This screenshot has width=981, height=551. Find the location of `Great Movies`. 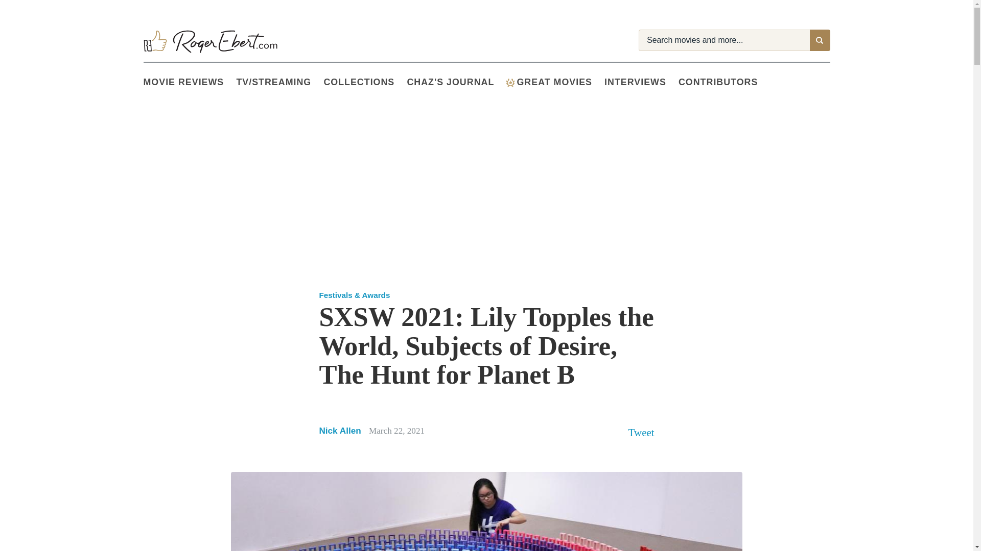

Great Movies is located at coordinates (555, 83).